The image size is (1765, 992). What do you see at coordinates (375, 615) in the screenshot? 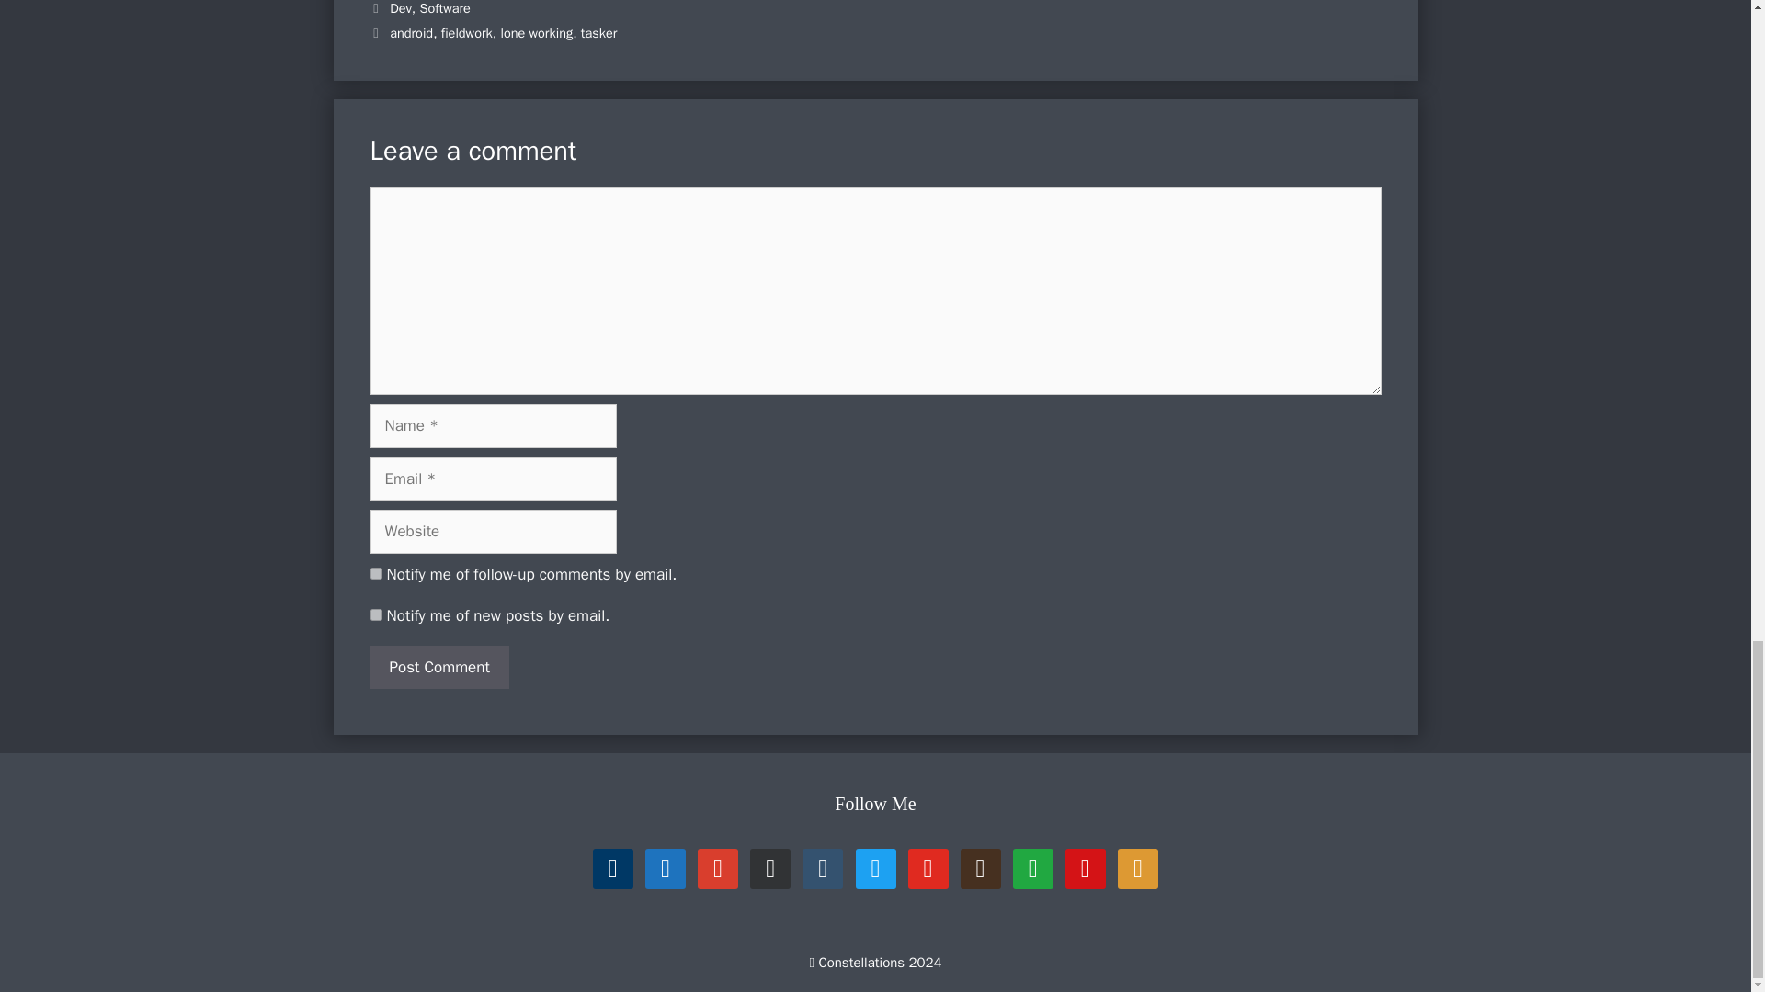
I see `subscribe` at bounding box center [375, 615].